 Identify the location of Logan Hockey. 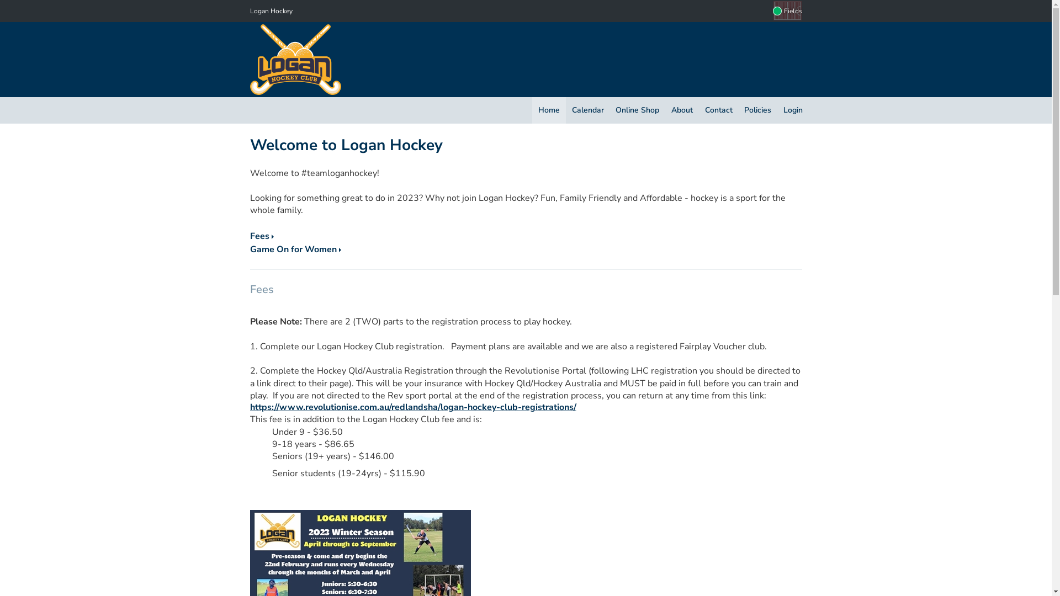
(271, 11).